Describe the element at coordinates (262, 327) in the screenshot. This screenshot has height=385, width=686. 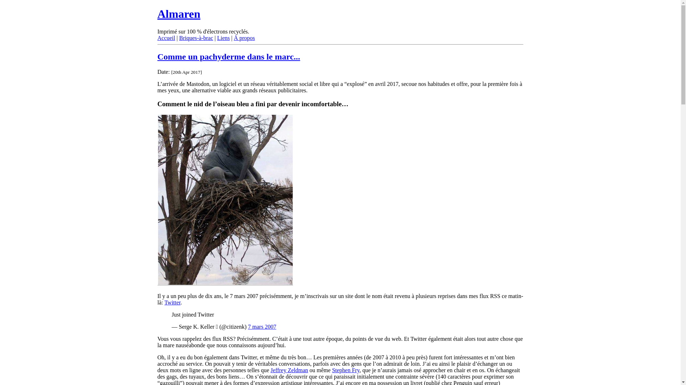
I see `7 mars 2007` at that location.